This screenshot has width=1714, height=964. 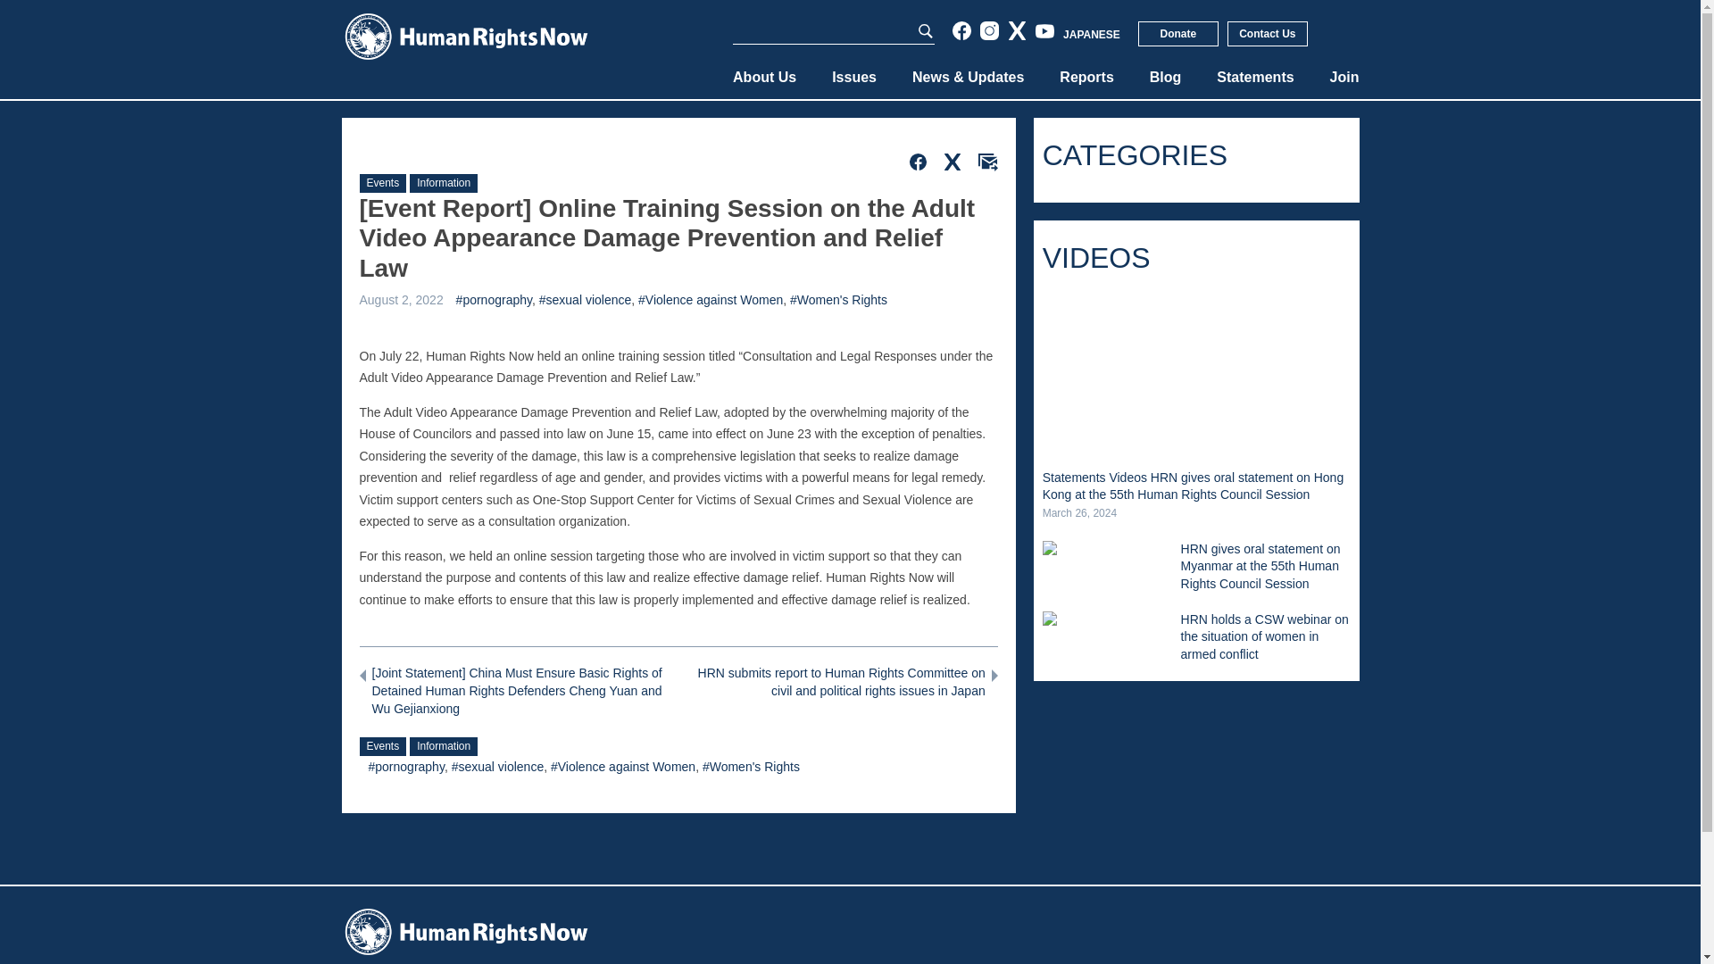 What do you see at coordinates (925, 31) in the screenshot?
I see `search` at bounding box center [925, 31].